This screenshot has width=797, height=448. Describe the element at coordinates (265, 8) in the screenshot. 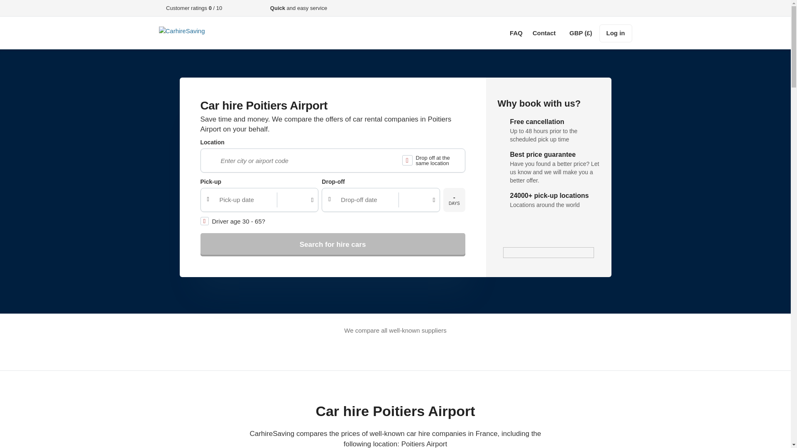

I see `check-solid` at that location.